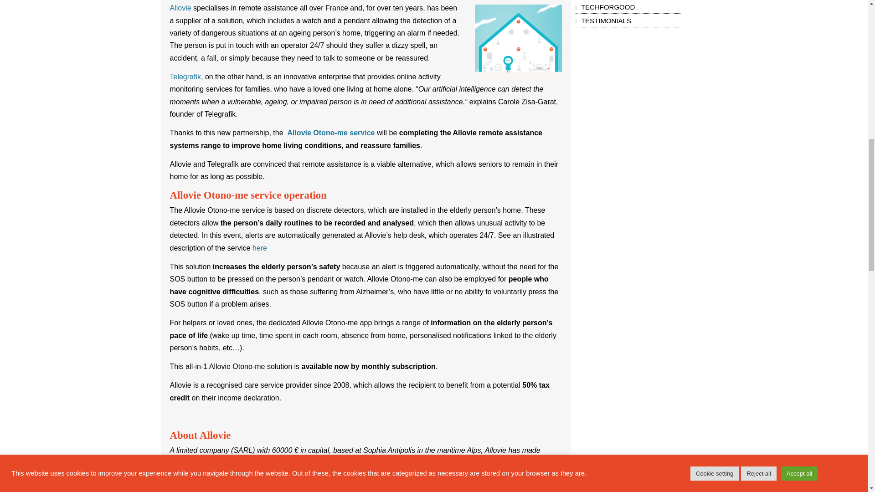  What do you see at coordinates (260, 248) in the screenshot?
I see `here` at bounding box center [260, 248].